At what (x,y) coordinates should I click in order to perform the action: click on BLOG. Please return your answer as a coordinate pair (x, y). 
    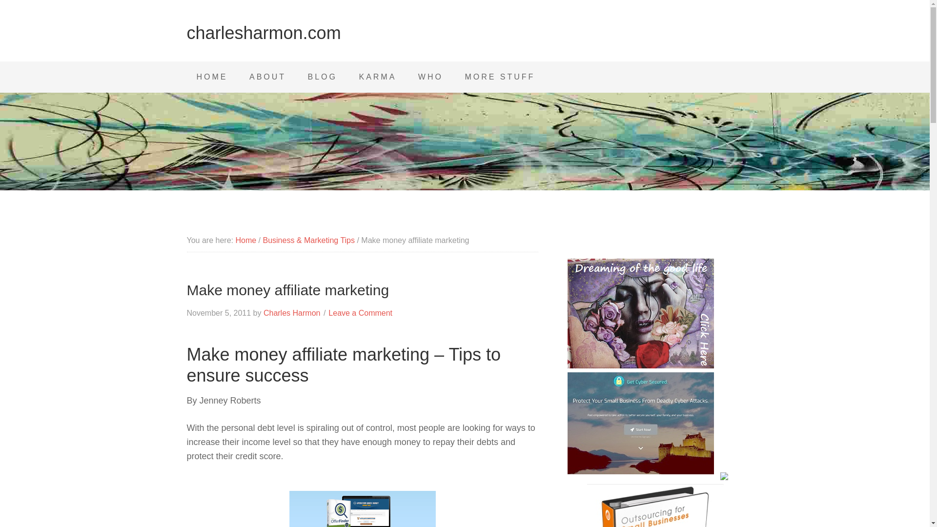
    Looking at the image, I should click on (322, 77).